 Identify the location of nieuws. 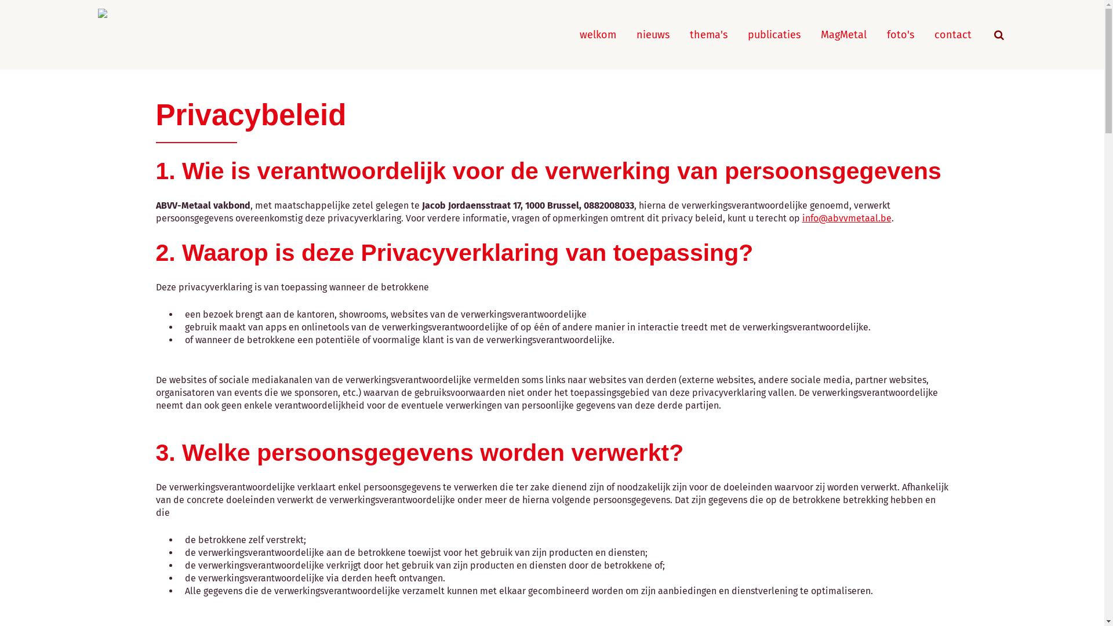
(653, 35).